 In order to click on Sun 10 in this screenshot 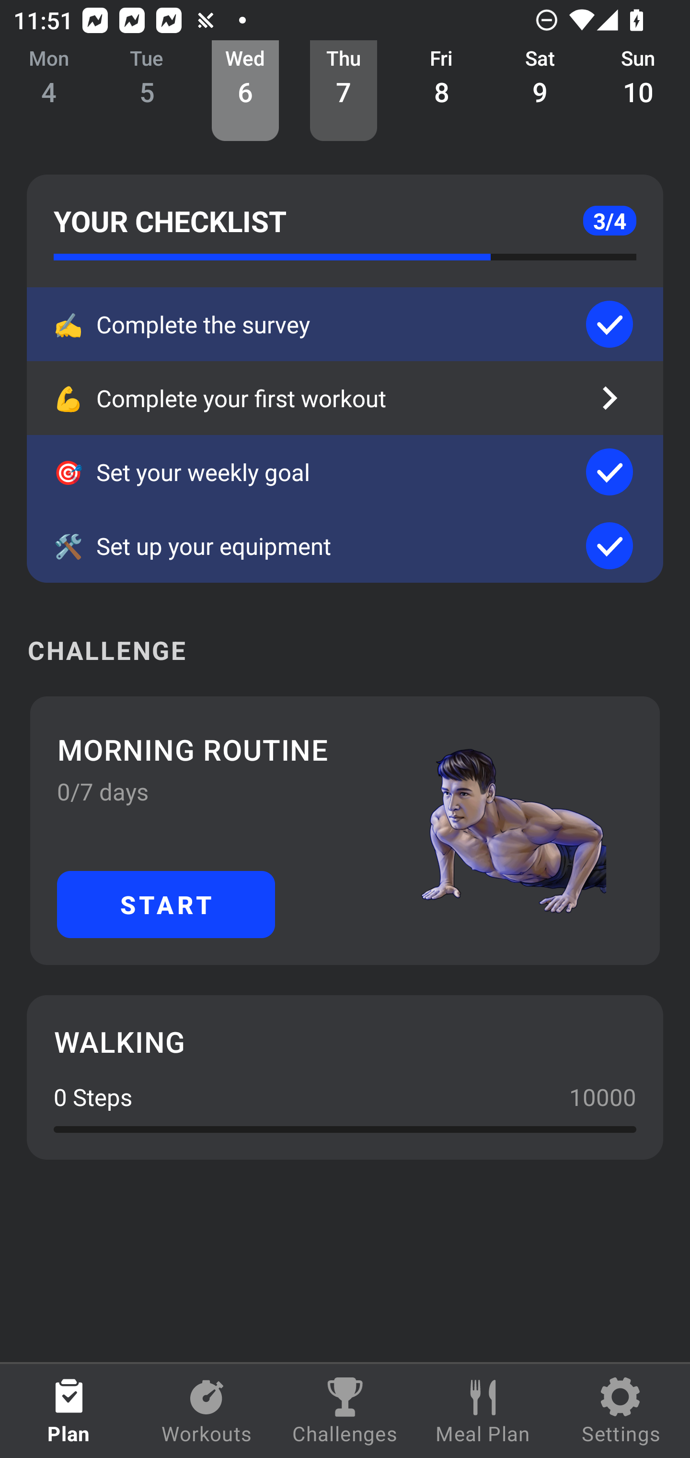, I will do `click(638, 91)`.